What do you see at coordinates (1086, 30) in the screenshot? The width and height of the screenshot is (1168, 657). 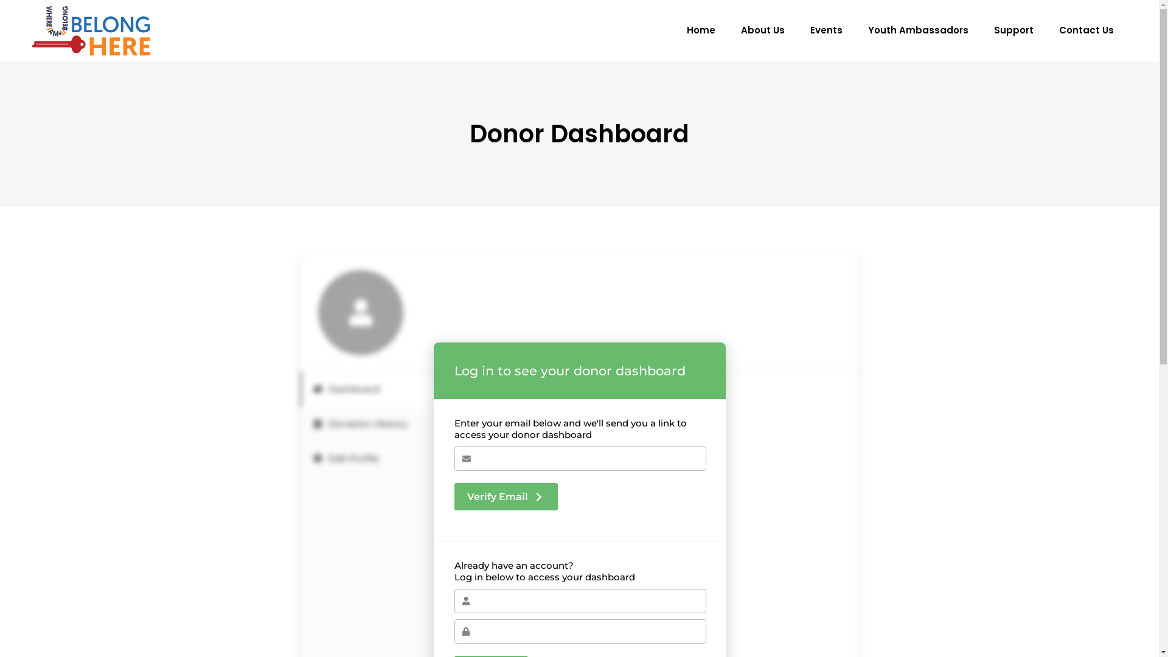 I see `Contact Us` at bounding box center [1086, 30].